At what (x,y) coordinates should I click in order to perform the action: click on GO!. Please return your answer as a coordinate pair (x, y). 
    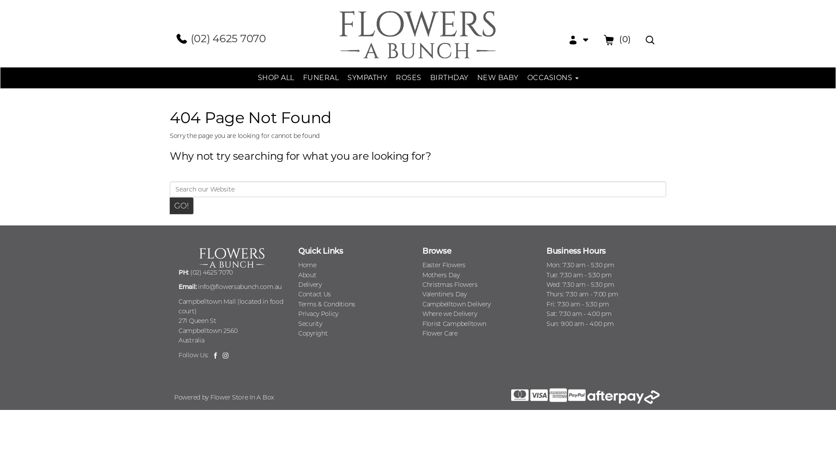
    Looking at the image, I should click on (182, 206).